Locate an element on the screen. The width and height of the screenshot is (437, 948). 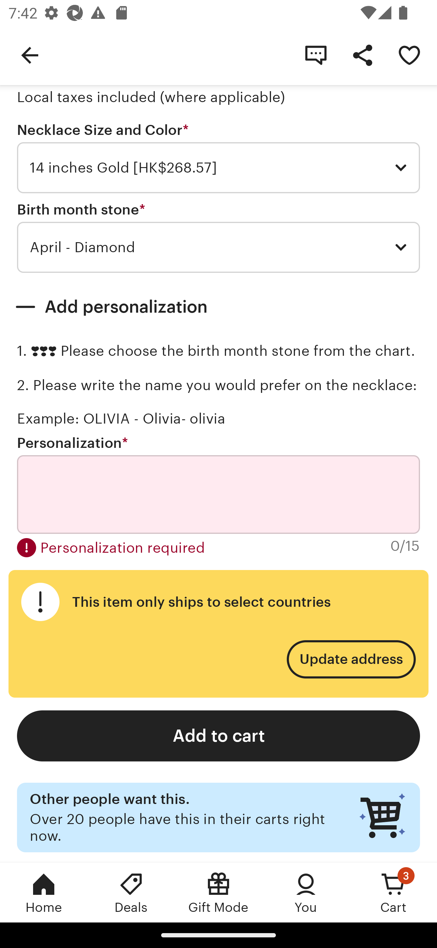
Birth month stone * Required April - Diamond is located at coordinates (218, 237).